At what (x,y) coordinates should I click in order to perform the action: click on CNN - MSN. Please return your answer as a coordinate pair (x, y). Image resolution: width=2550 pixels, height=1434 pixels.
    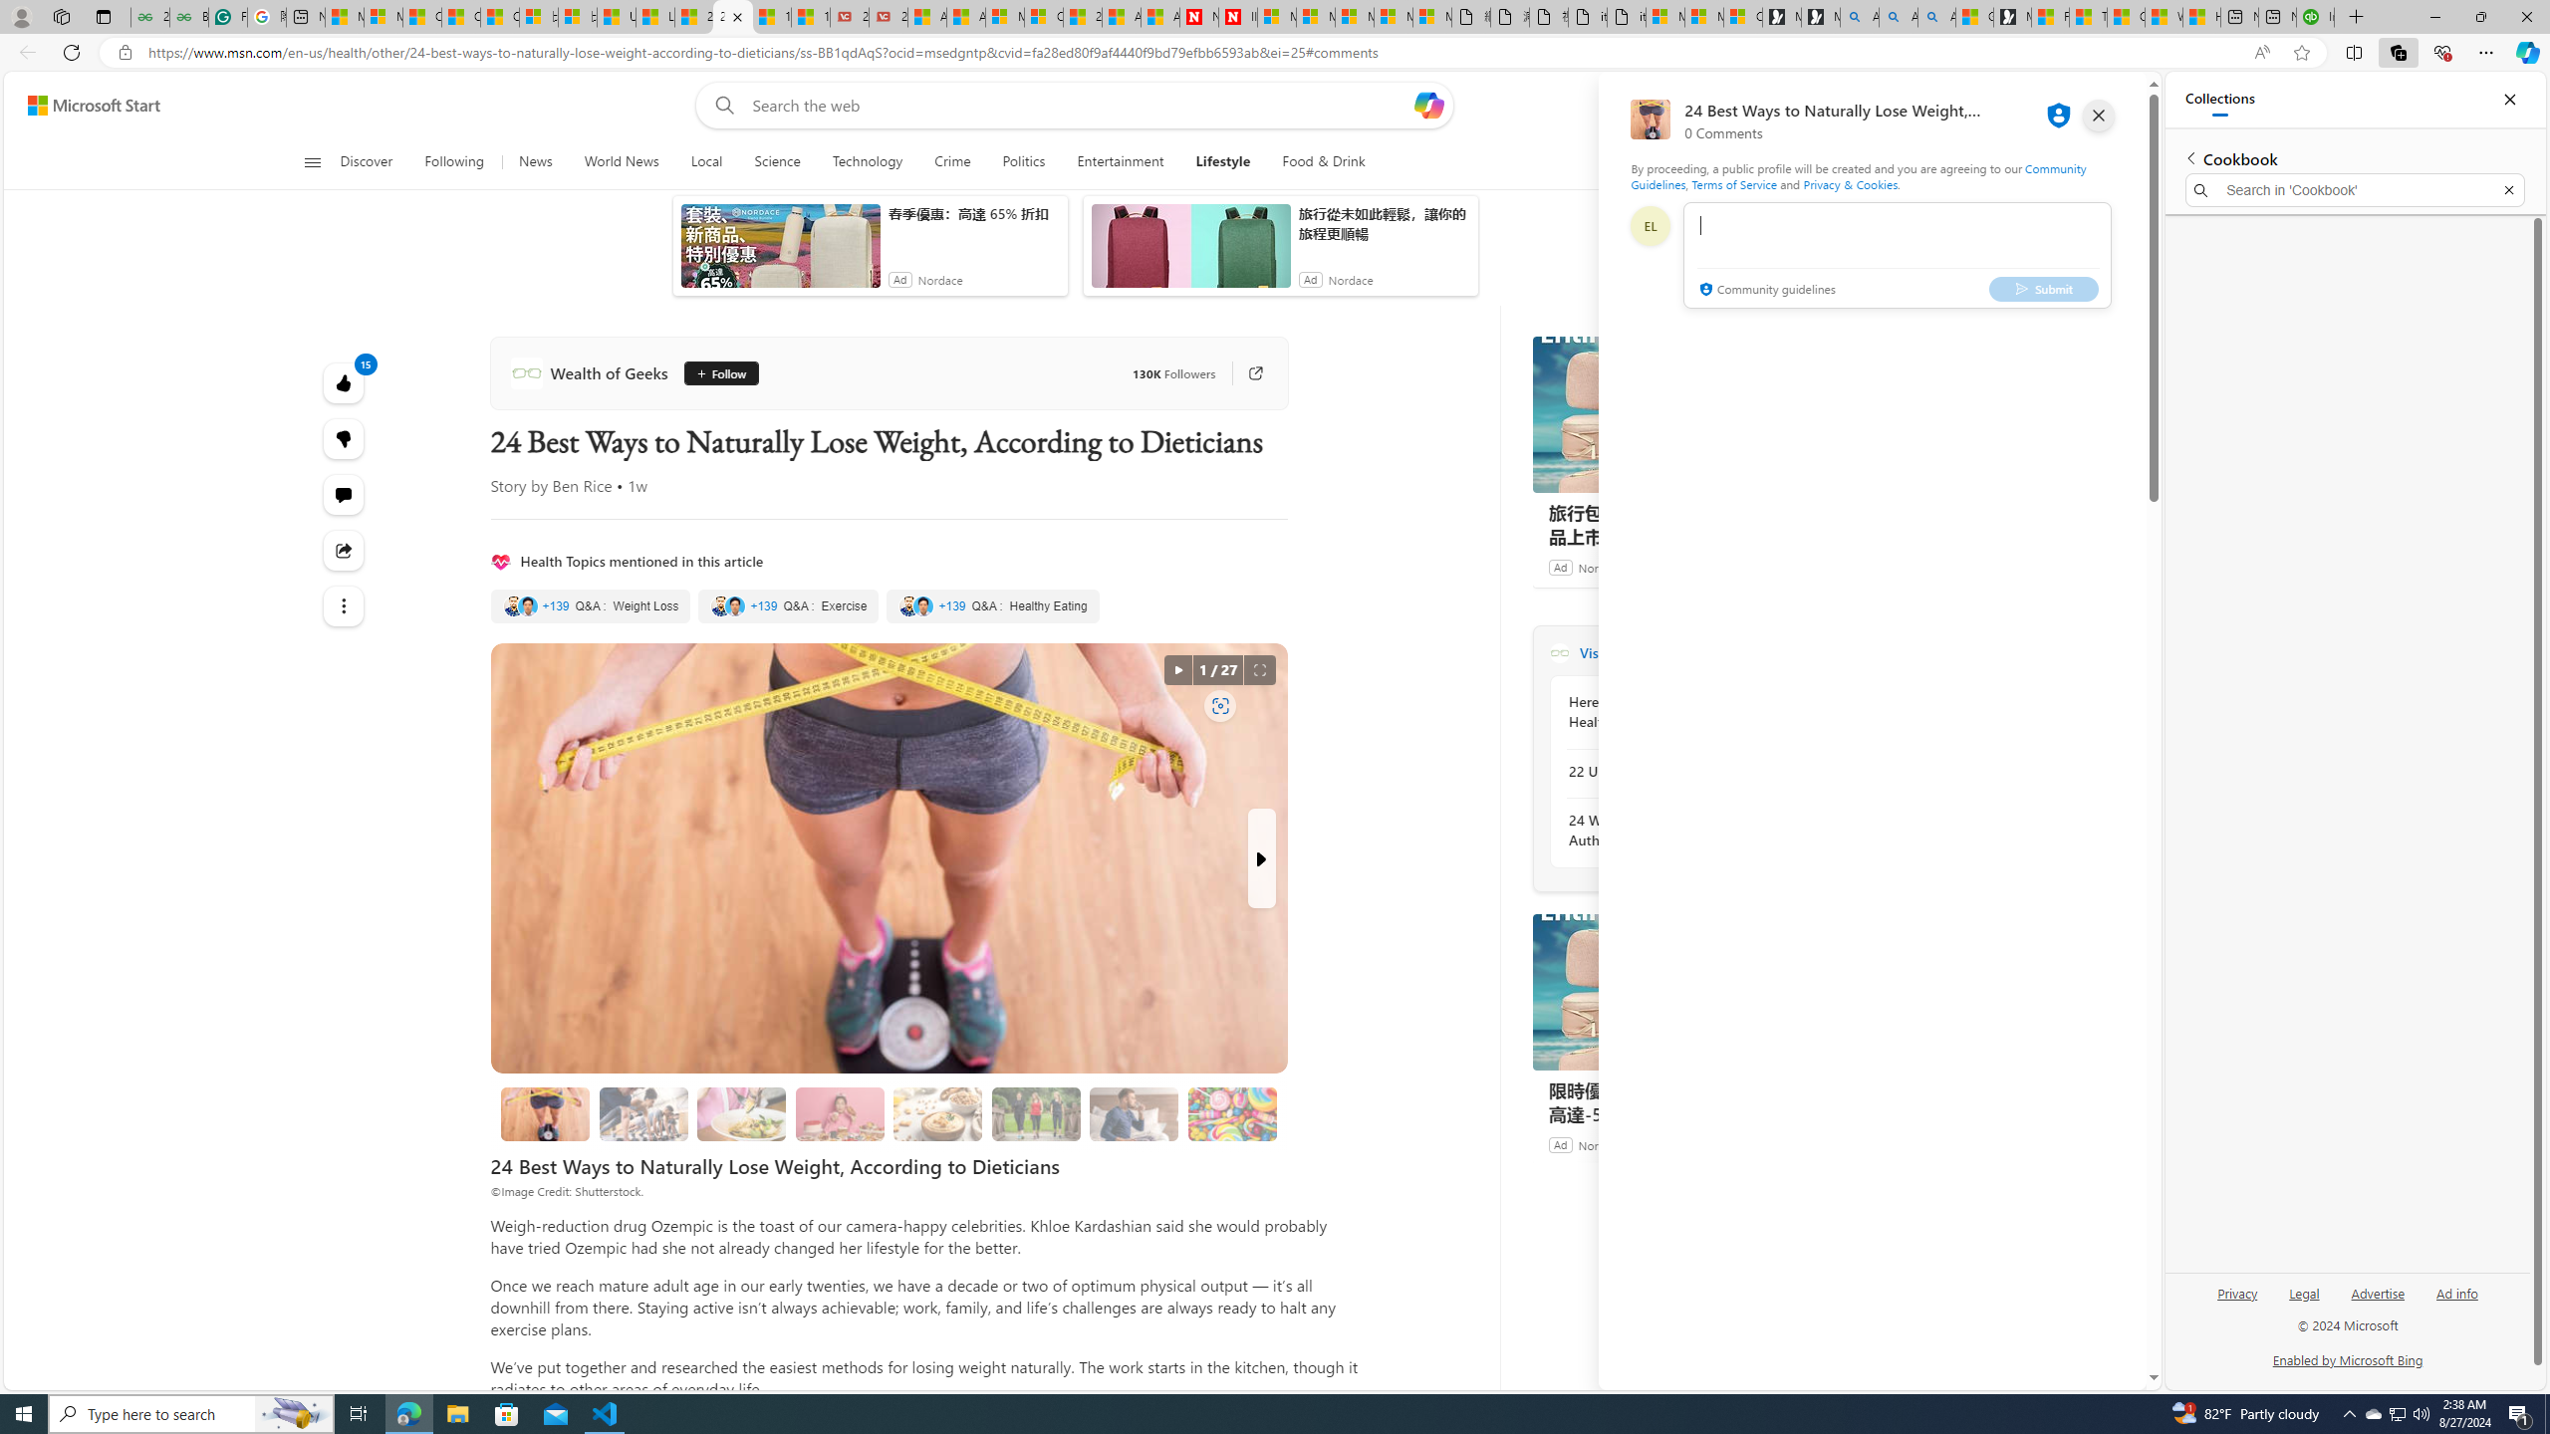
    Looking at the image, I should click on (2126, 17).